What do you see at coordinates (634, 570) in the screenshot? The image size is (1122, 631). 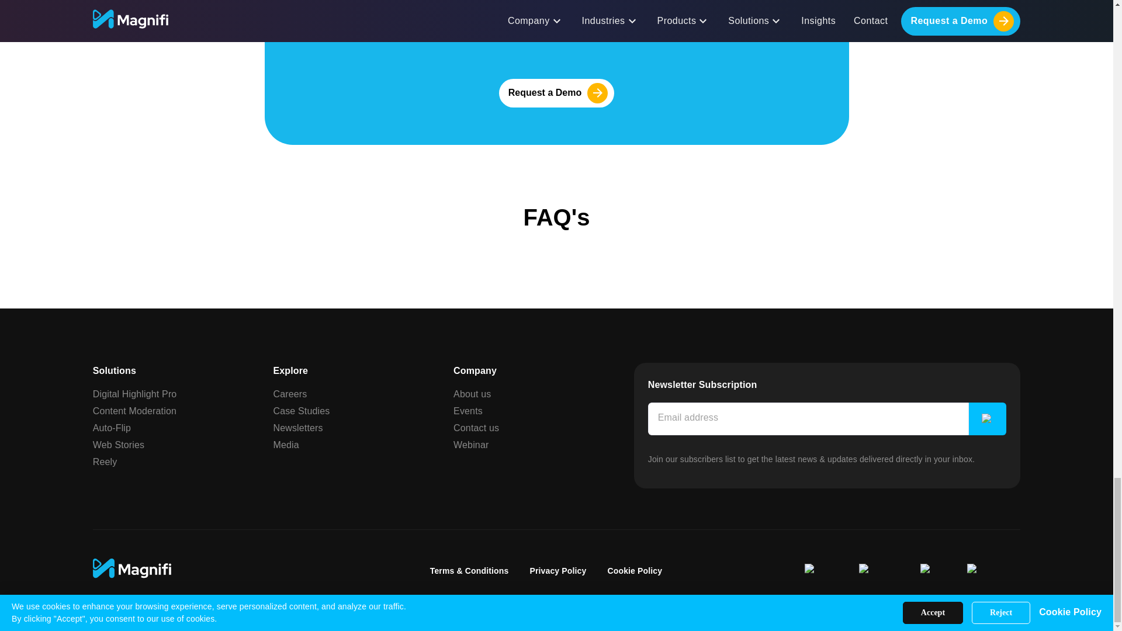 I see `Cookie Policy` at bounding box center [634, 570].